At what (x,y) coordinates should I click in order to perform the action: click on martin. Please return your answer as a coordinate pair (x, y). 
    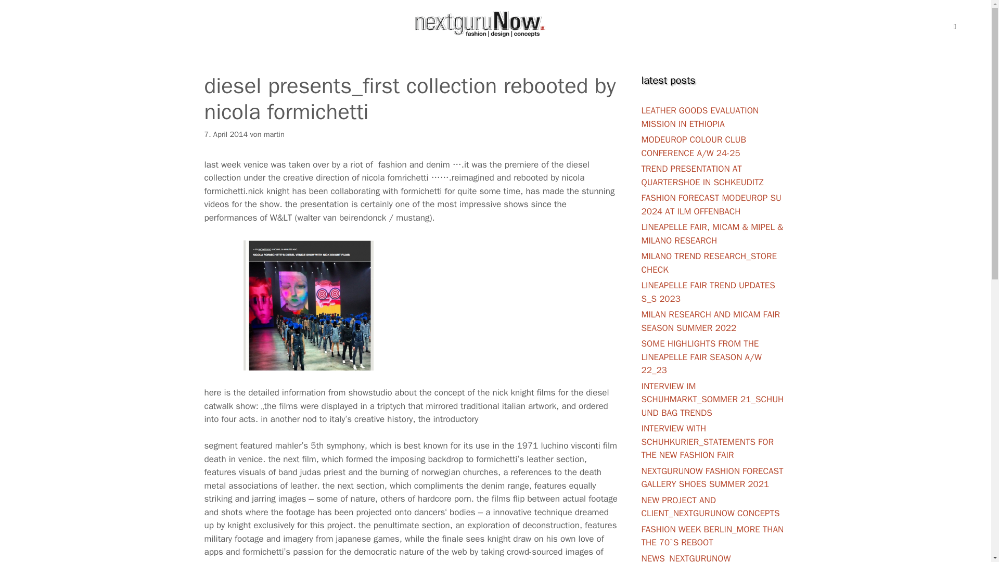
    Looking at the image, I should click on (274, 134).